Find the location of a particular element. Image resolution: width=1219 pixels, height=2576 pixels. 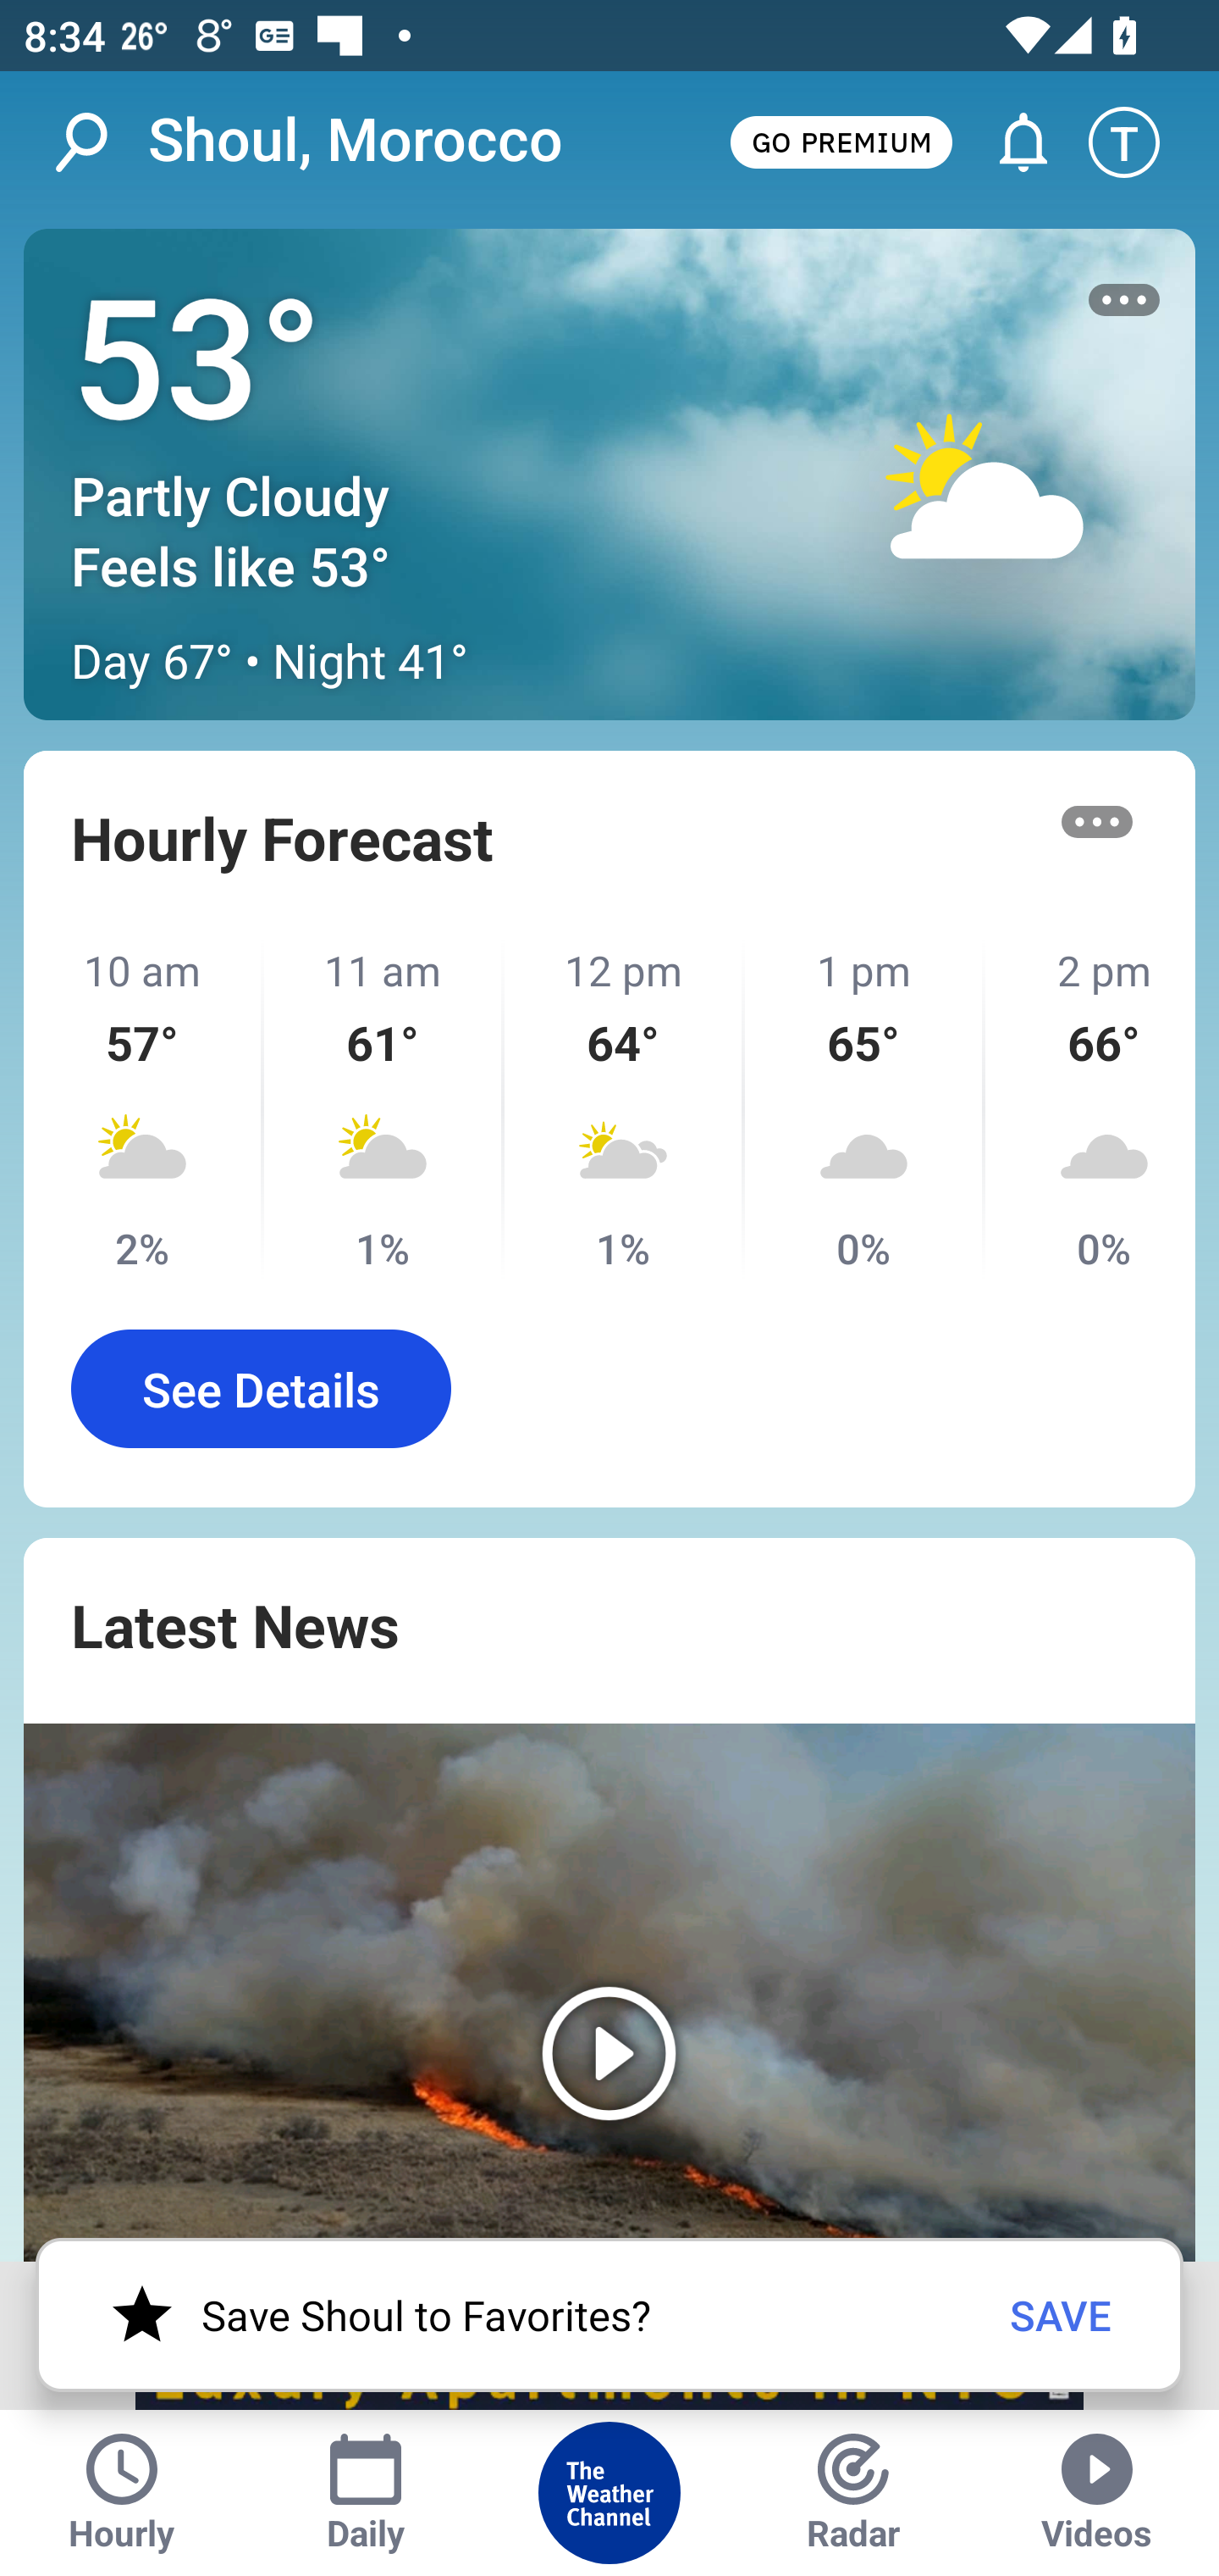

Daily Tab Daily is located at coordinates (366, 2493).